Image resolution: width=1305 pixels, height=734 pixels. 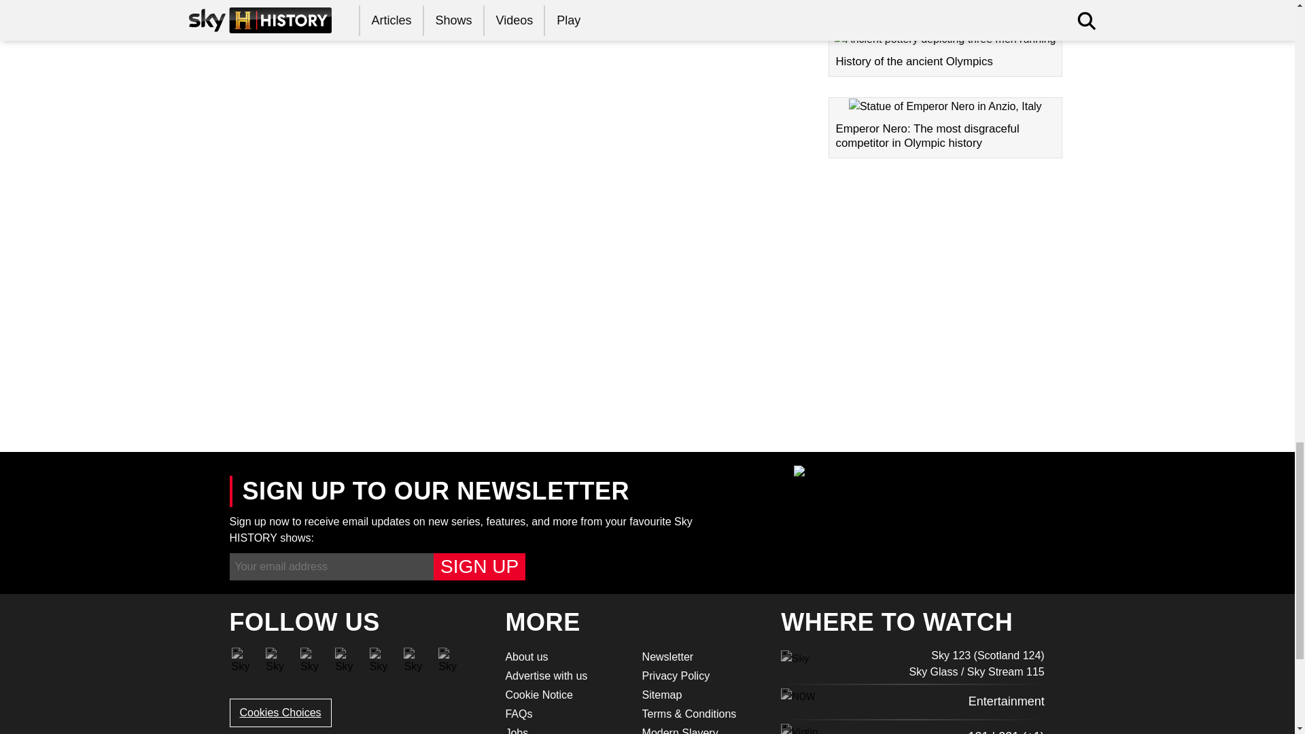 What do you see at coordinates (945, 5) in the screenshot?
I see `History of the modern Olympics` at bounding box center [945, 5].